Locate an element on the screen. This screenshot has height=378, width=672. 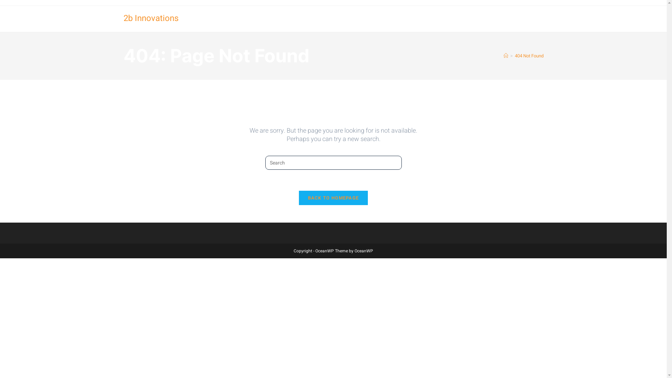
404 Not Found is located at coordinates (529, 56).